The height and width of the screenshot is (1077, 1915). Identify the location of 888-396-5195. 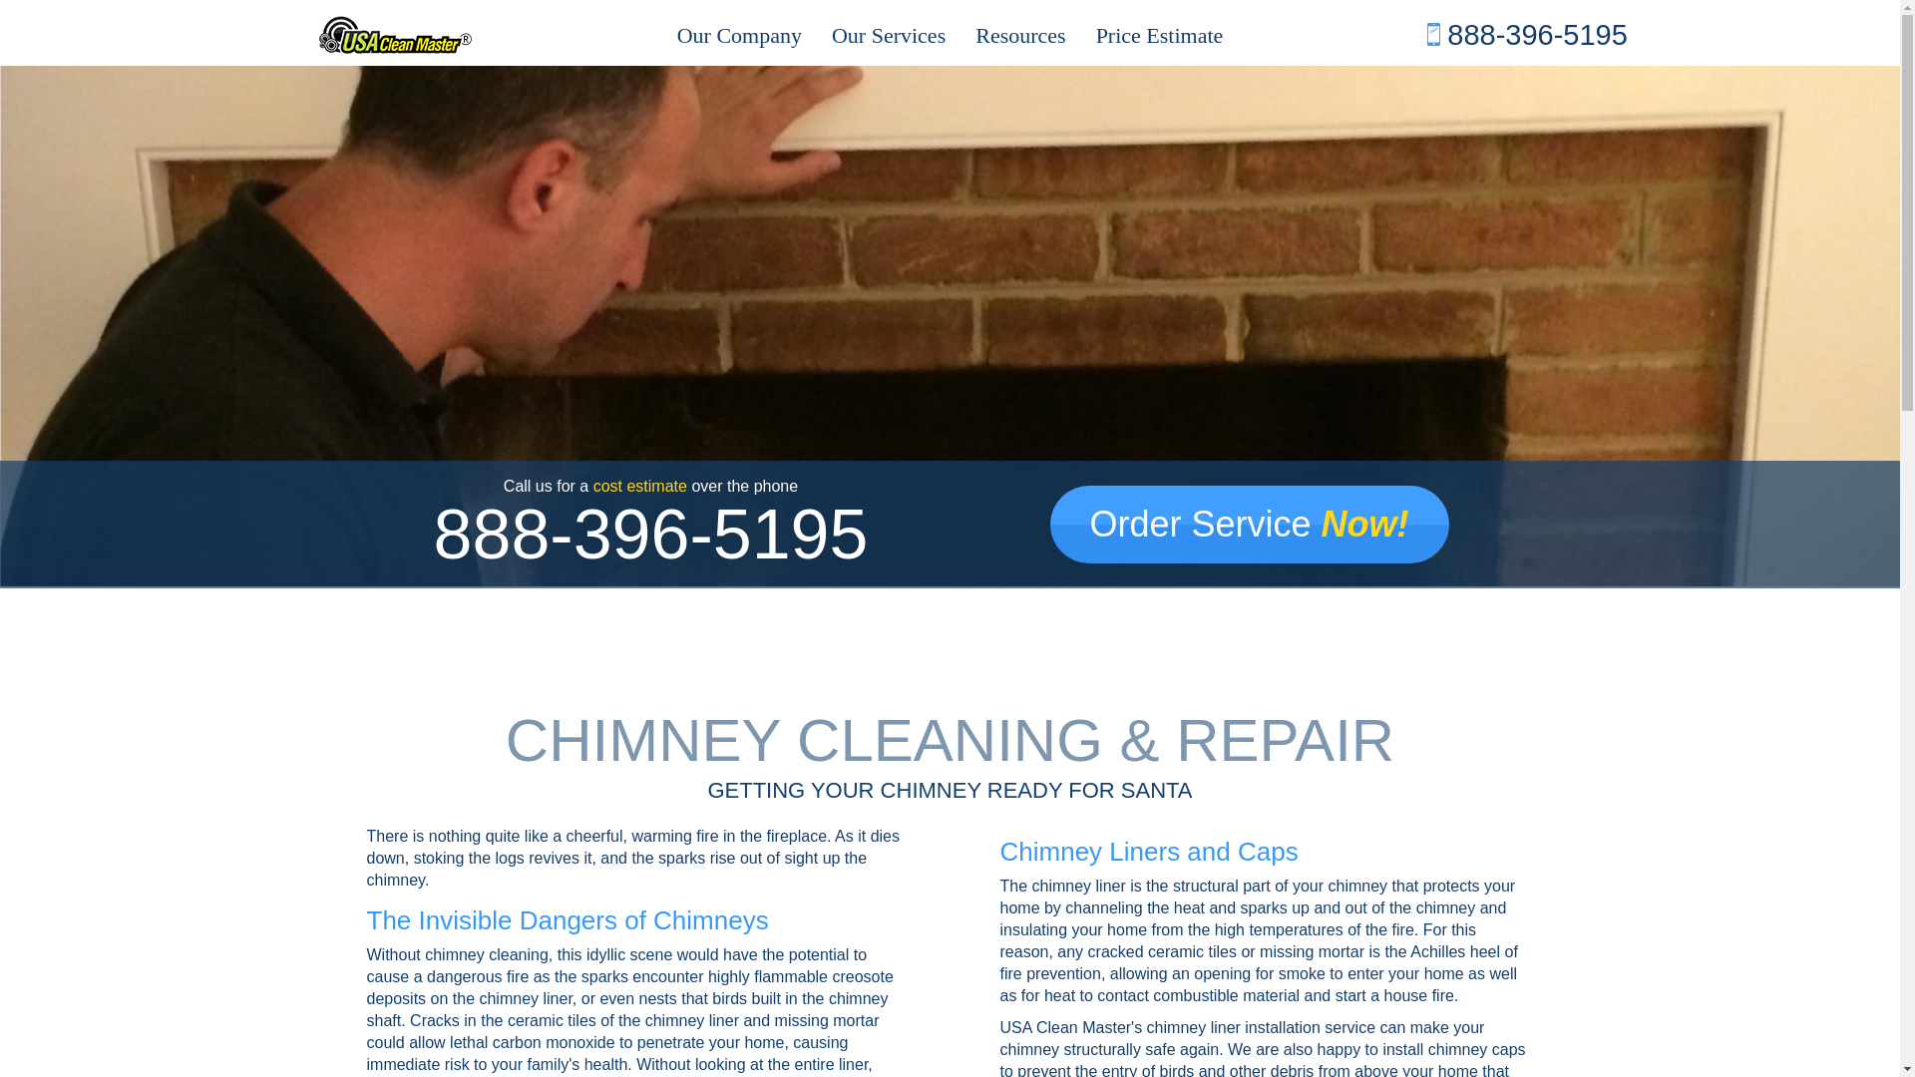
(651, 534).